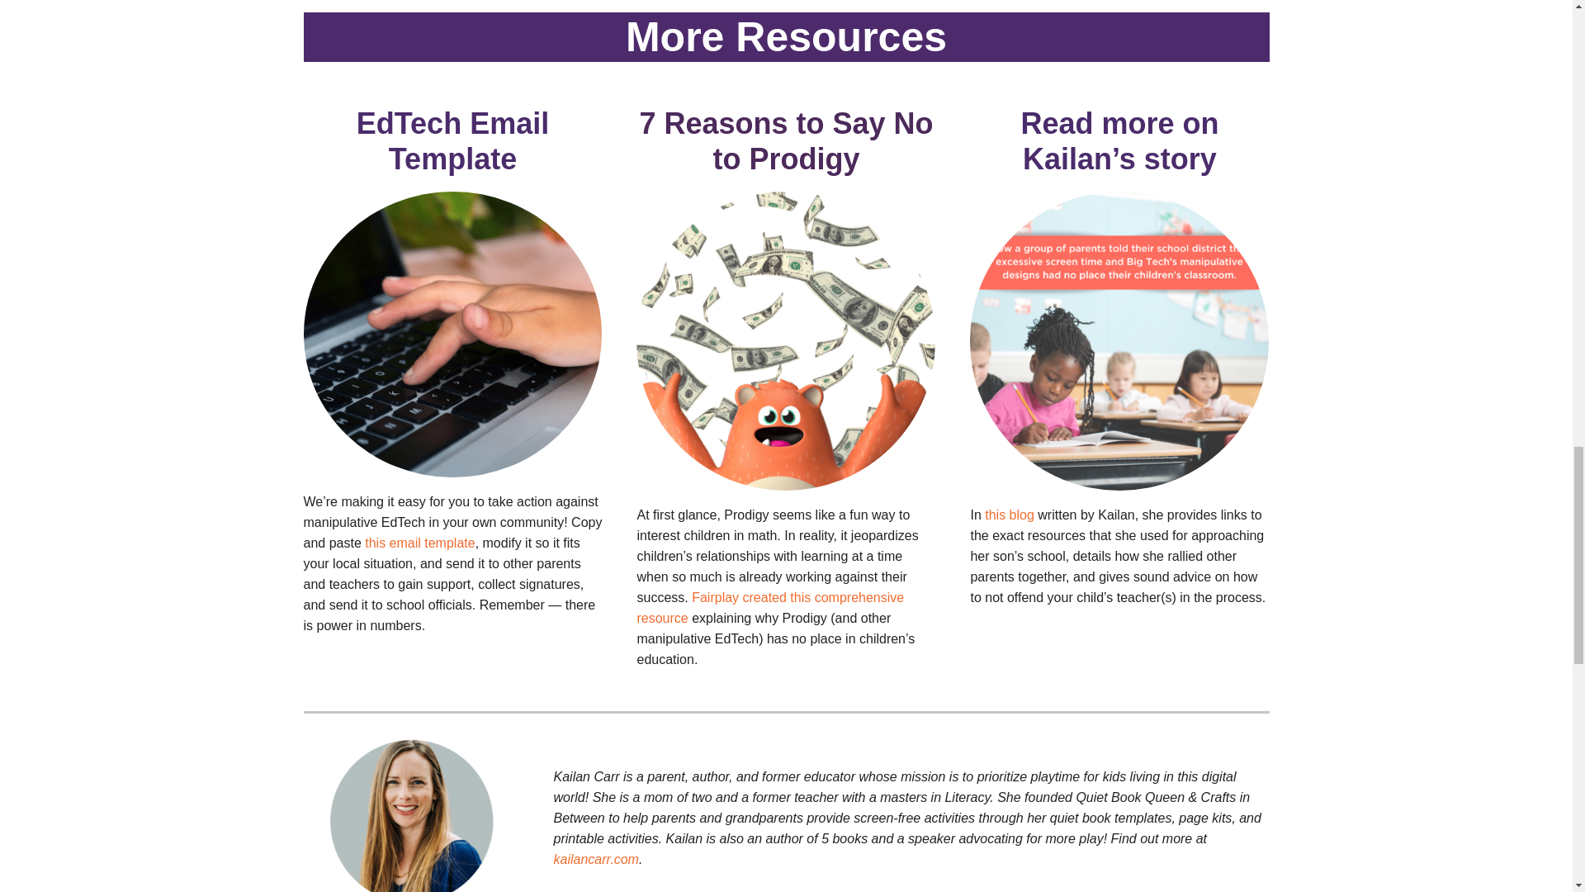 Image resolution: width=1585 pixels, height=892 pixels. What do you see at coordinates (419, 543) in the screenshot?
I see `this email template` at bounding box center [419, 543].